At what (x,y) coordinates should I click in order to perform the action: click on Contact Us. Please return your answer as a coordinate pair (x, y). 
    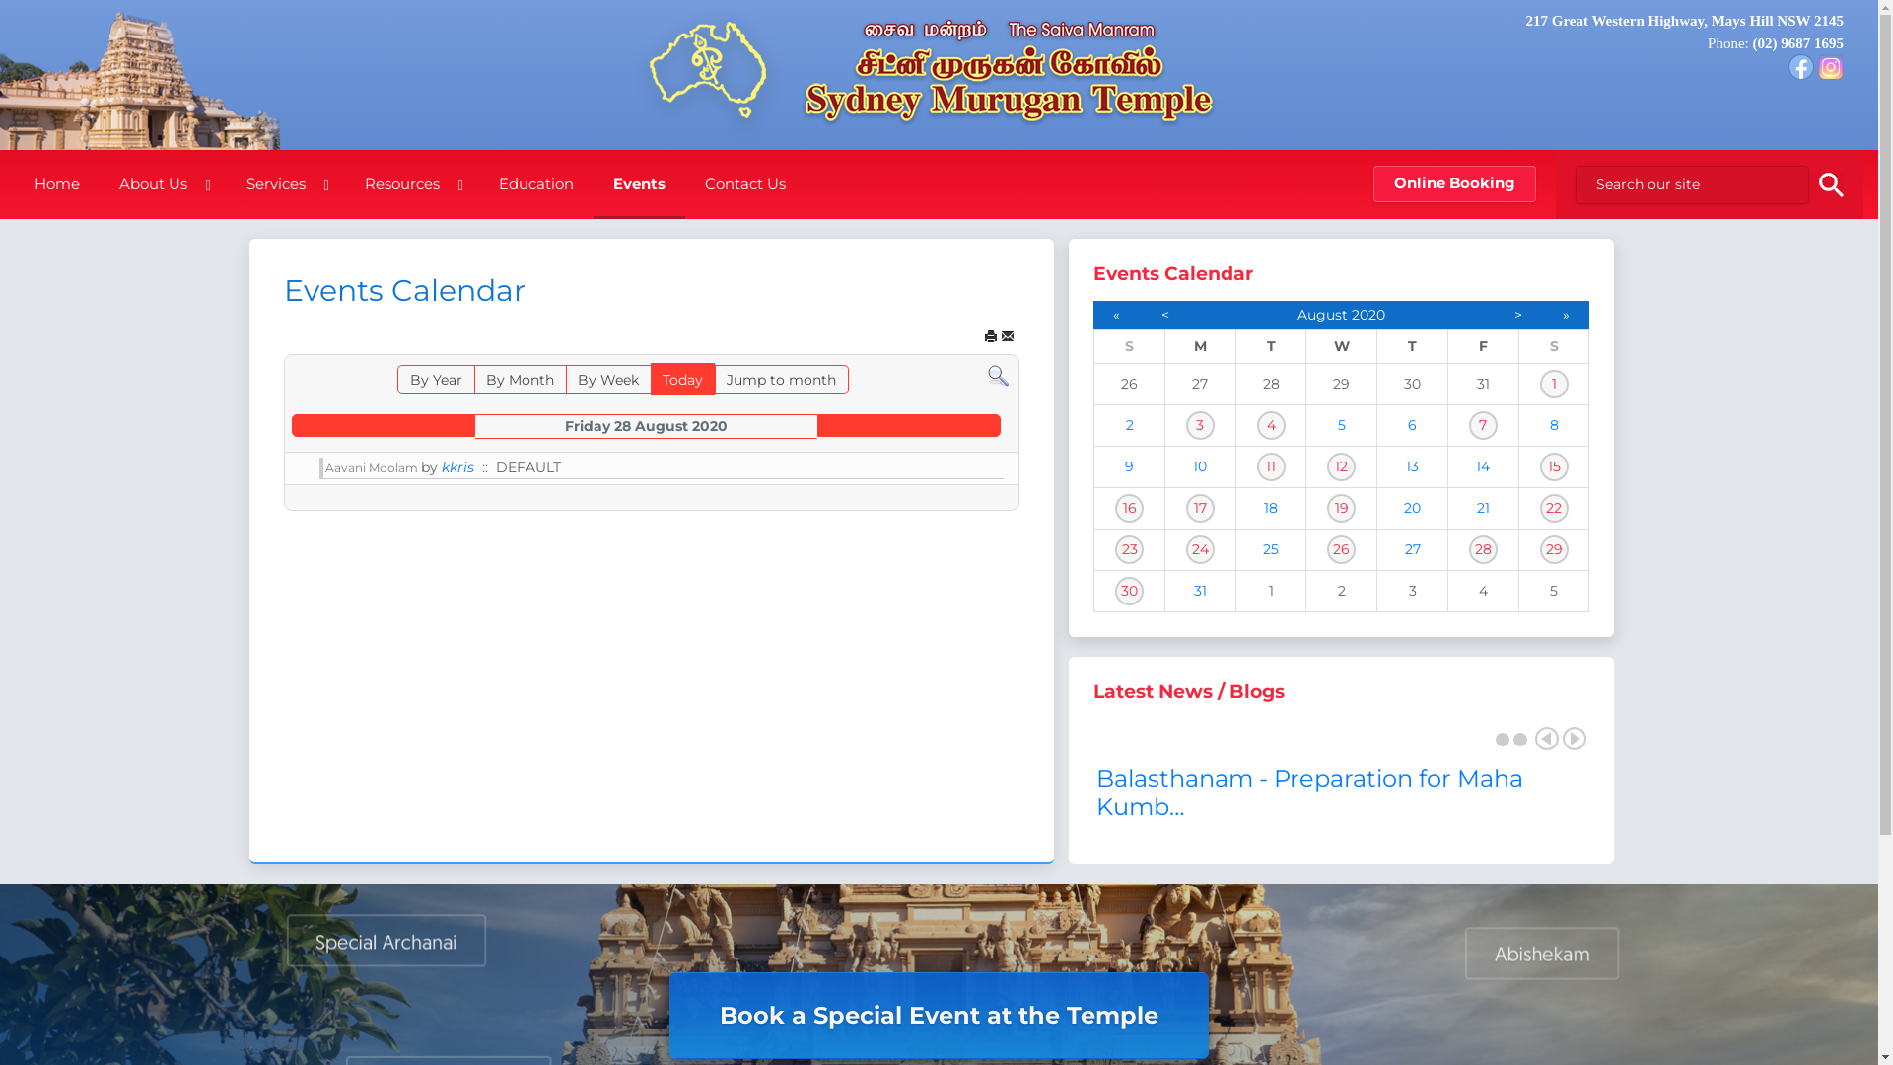
    Looking at the image, I should click on (745, 184).